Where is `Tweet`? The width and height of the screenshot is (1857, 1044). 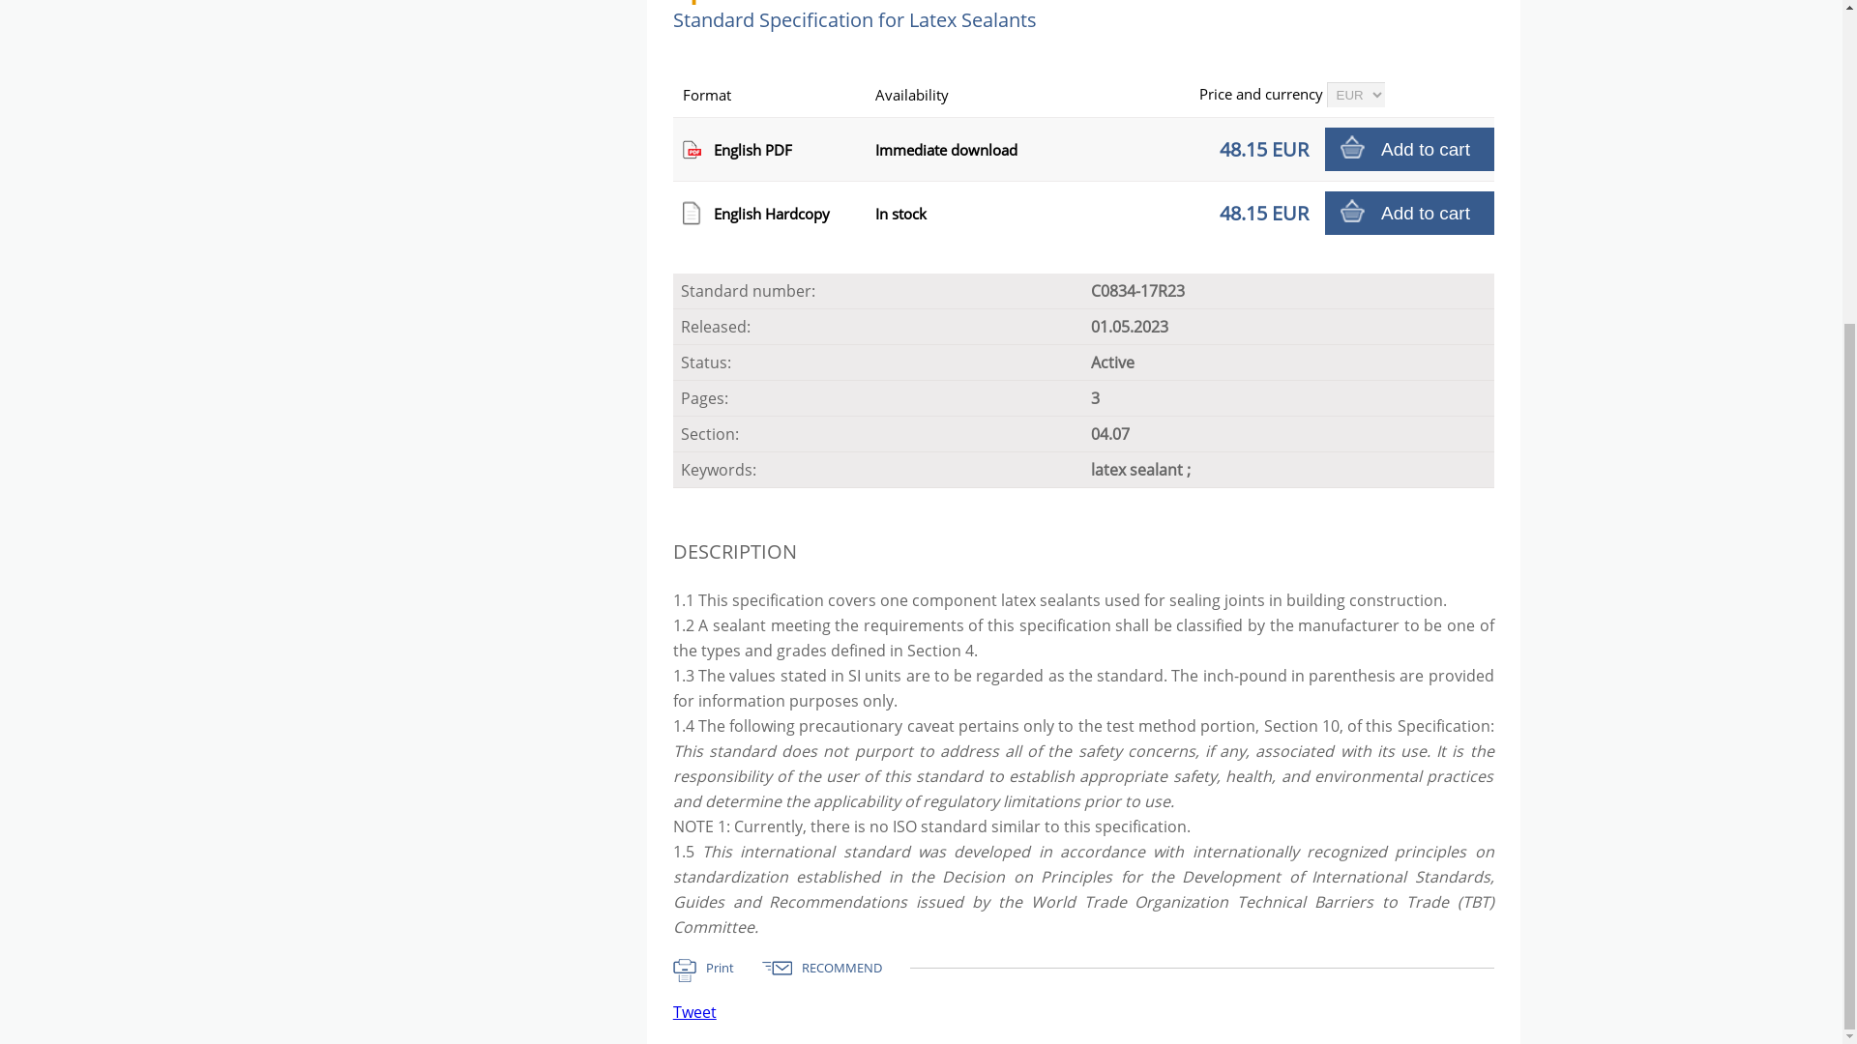
Tweet is located at coordinates (694, 1011).